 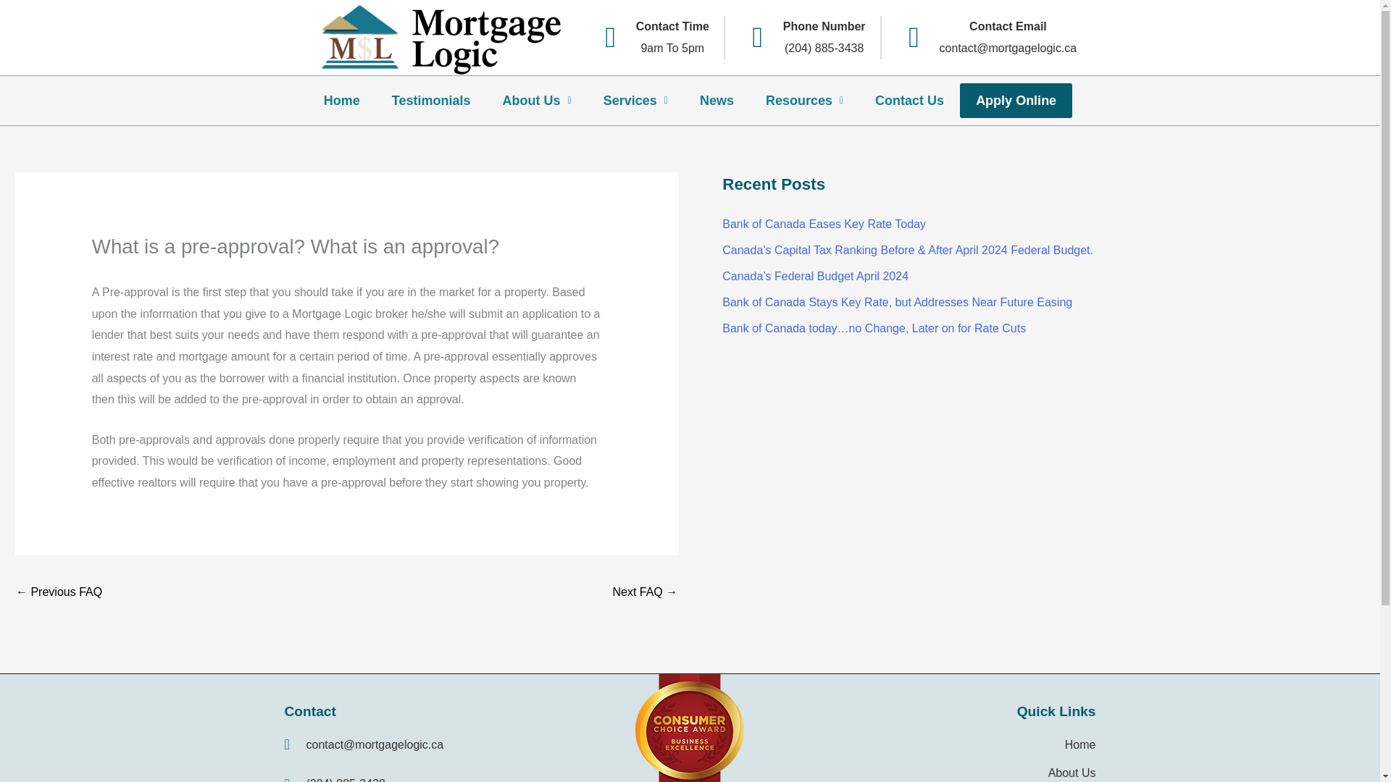 I want to click on About Us, so click(x=537, y=100).